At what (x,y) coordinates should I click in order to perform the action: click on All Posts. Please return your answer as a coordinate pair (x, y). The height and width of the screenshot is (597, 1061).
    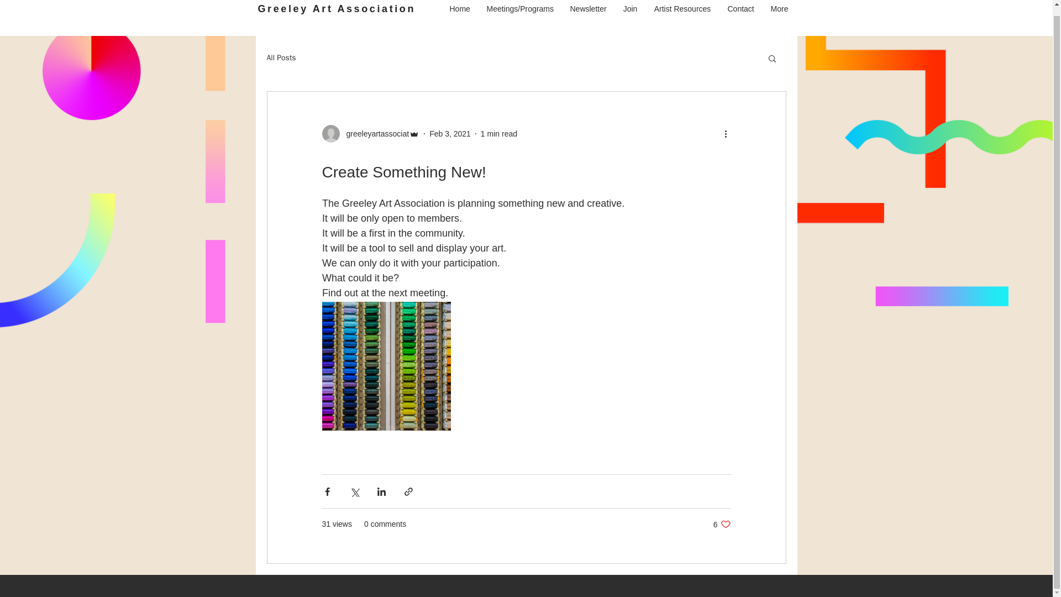
    Looking at the image, I should click on (281, 58).